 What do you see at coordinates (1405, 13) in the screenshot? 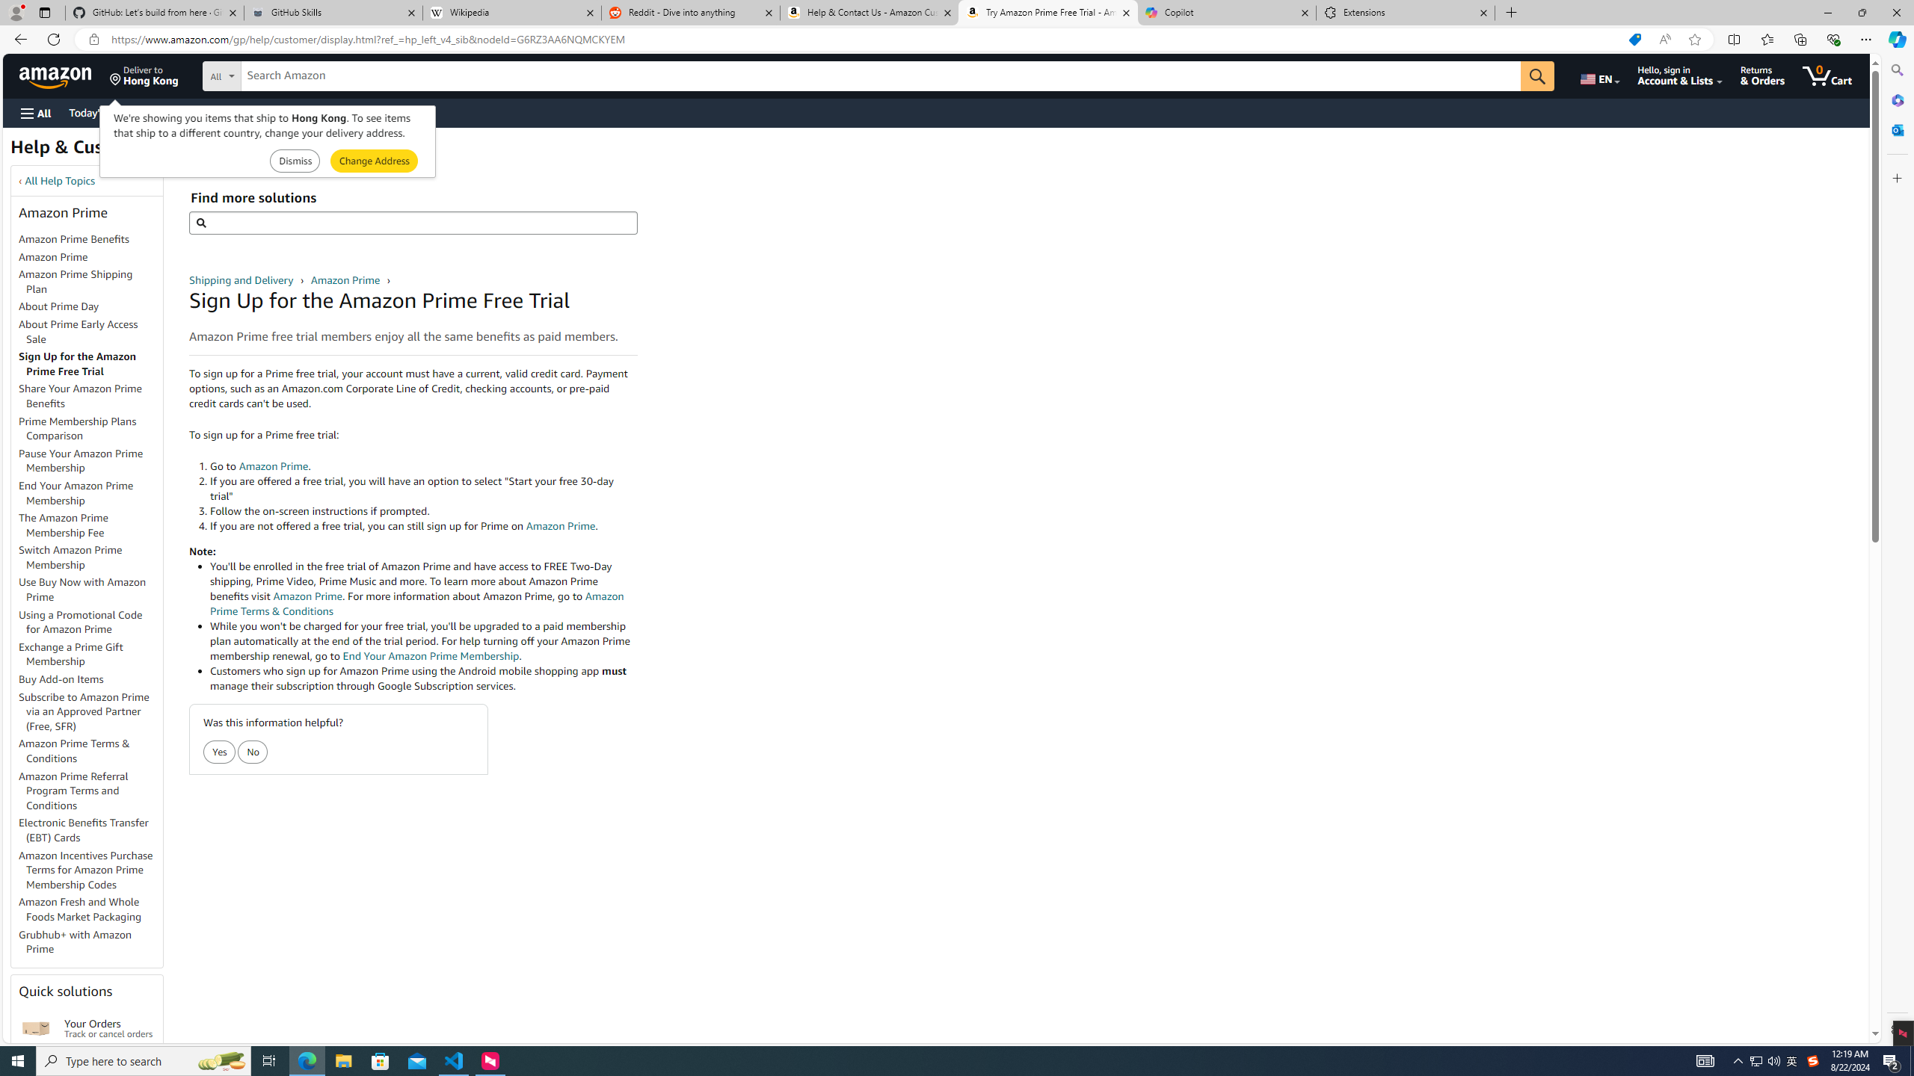
I see `Extensions` at bounding box center [1405, 13].